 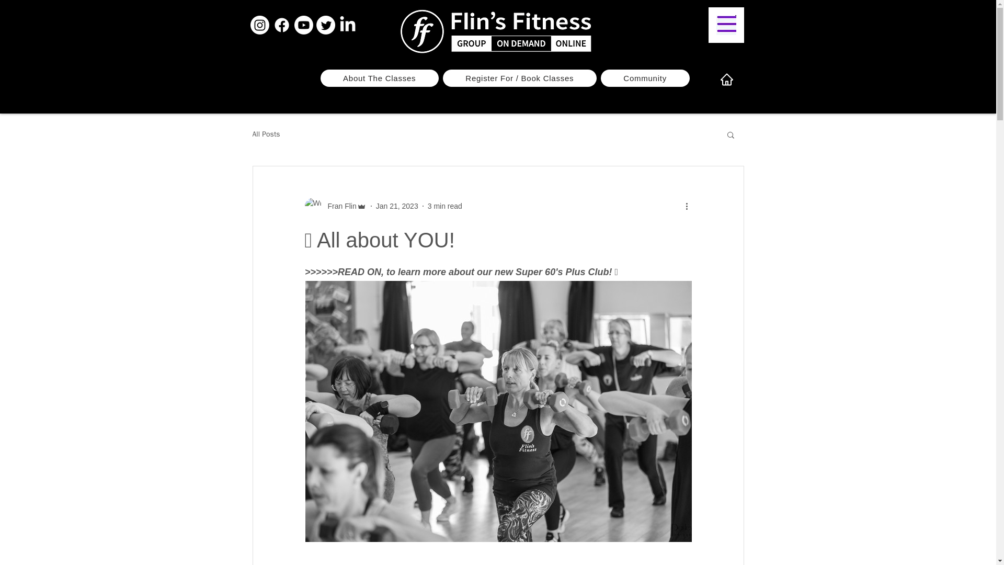 I want to click on 3 min read, so click(x=444, y=206).